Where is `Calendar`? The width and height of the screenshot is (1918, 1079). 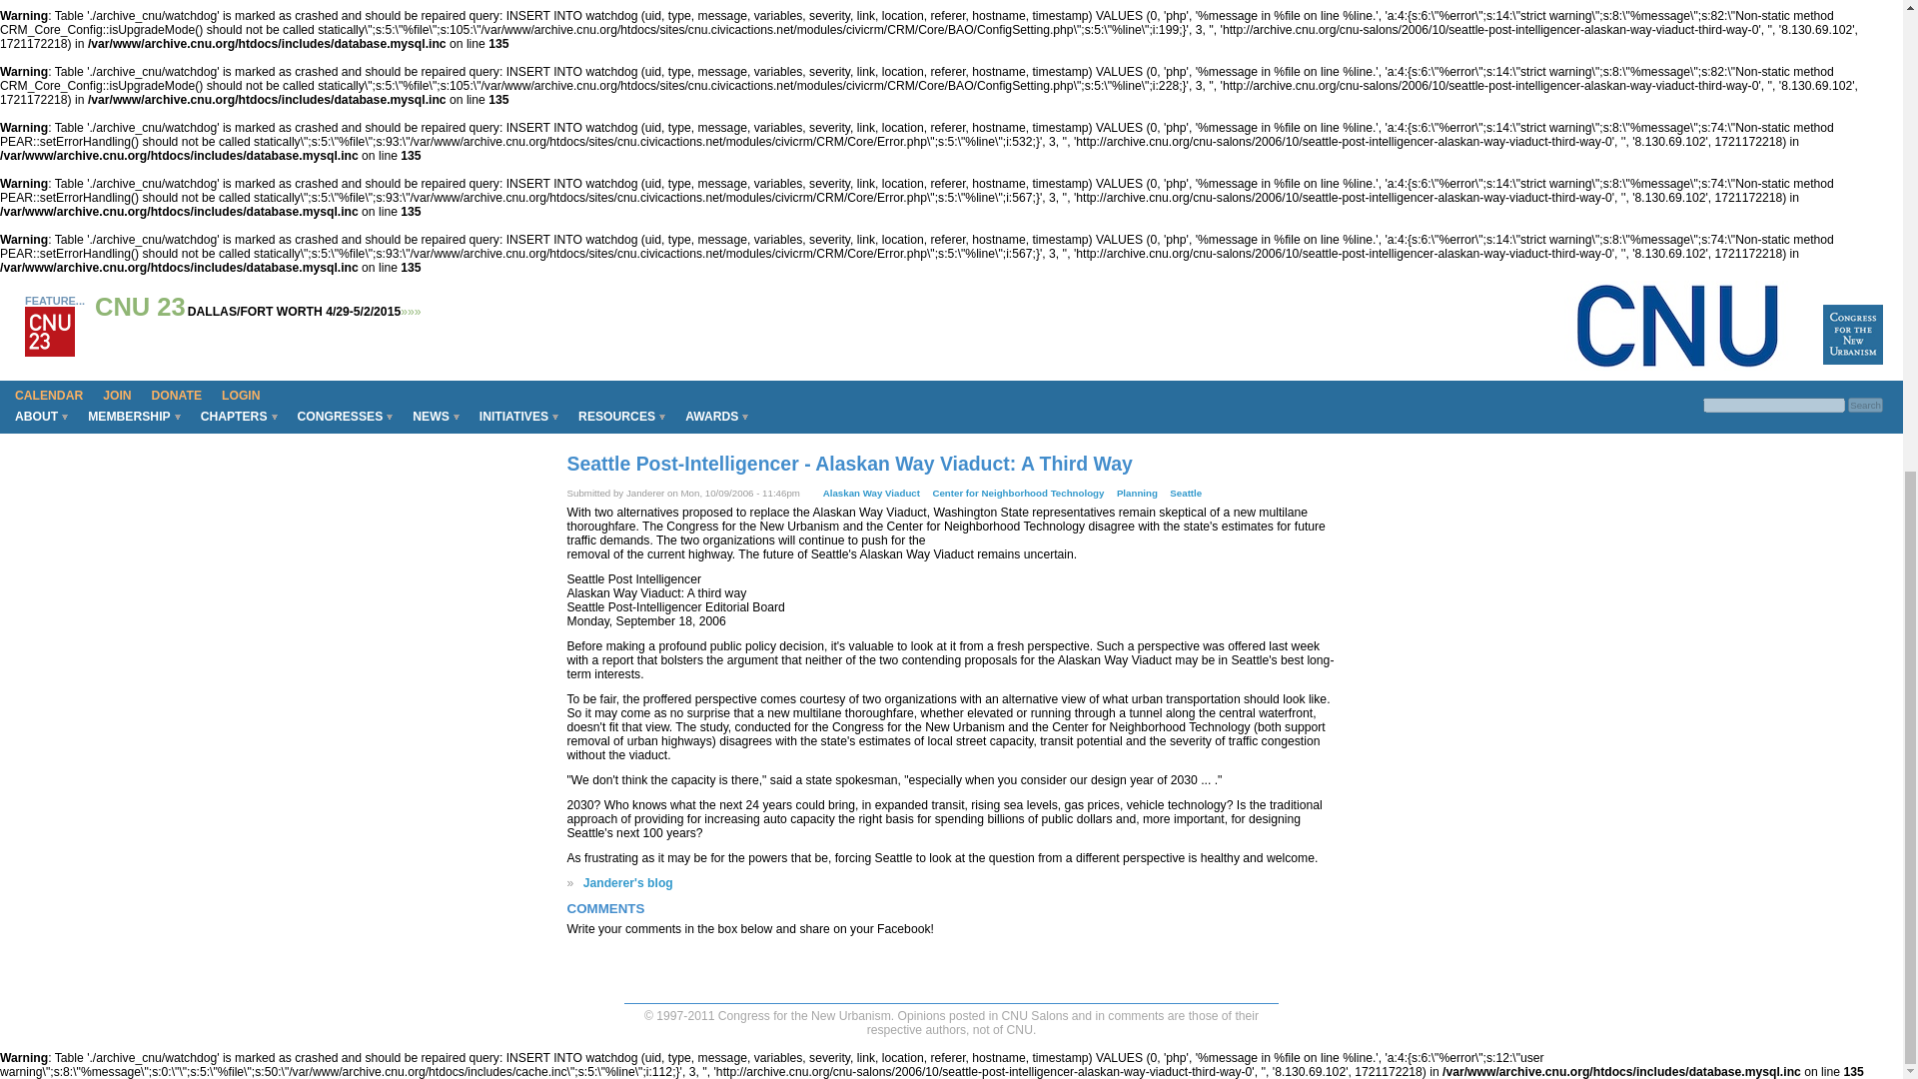
Calendar is located at coordinates (48, 395).